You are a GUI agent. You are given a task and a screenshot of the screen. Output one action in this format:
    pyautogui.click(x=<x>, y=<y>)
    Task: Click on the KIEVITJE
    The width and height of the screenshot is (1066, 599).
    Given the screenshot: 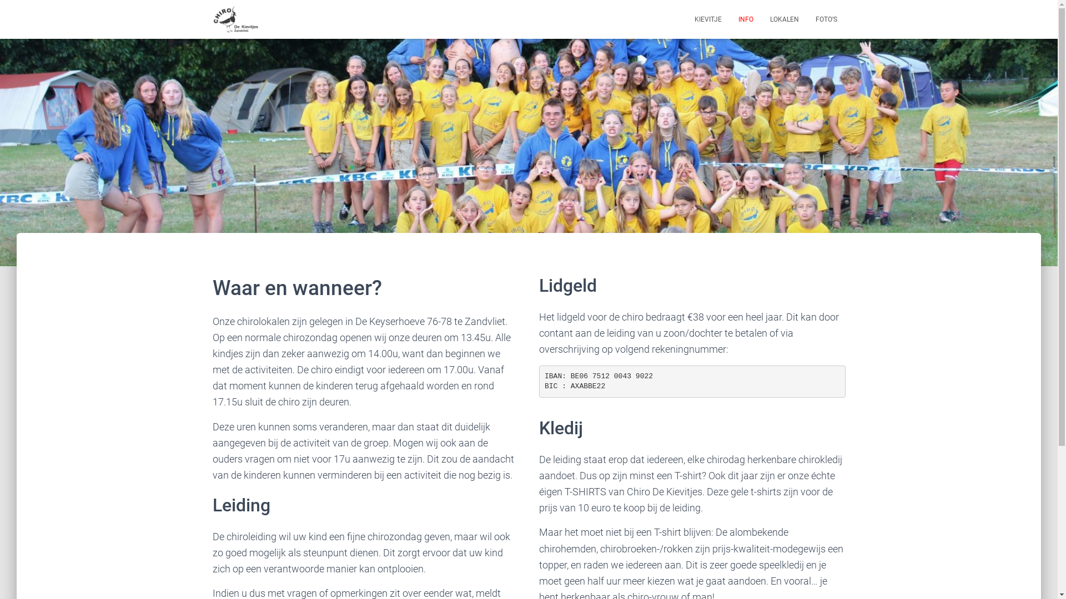 What is the action you would take?
    pyautogui.click(x=708, y=19)
    